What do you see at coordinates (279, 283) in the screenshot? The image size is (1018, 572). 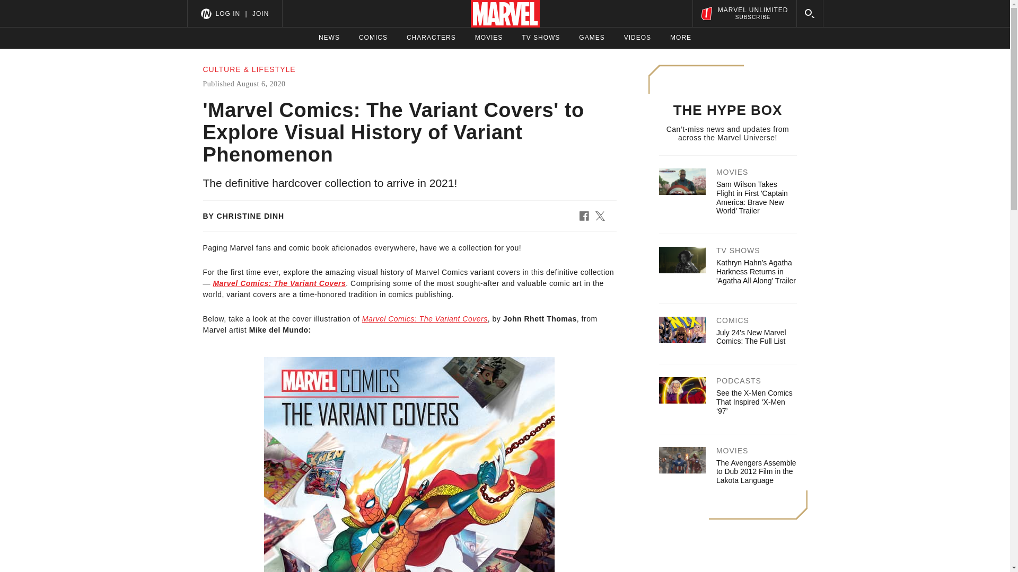 I see `Marvel Comics: The Variant Covers` at bounding box center [279, 283].